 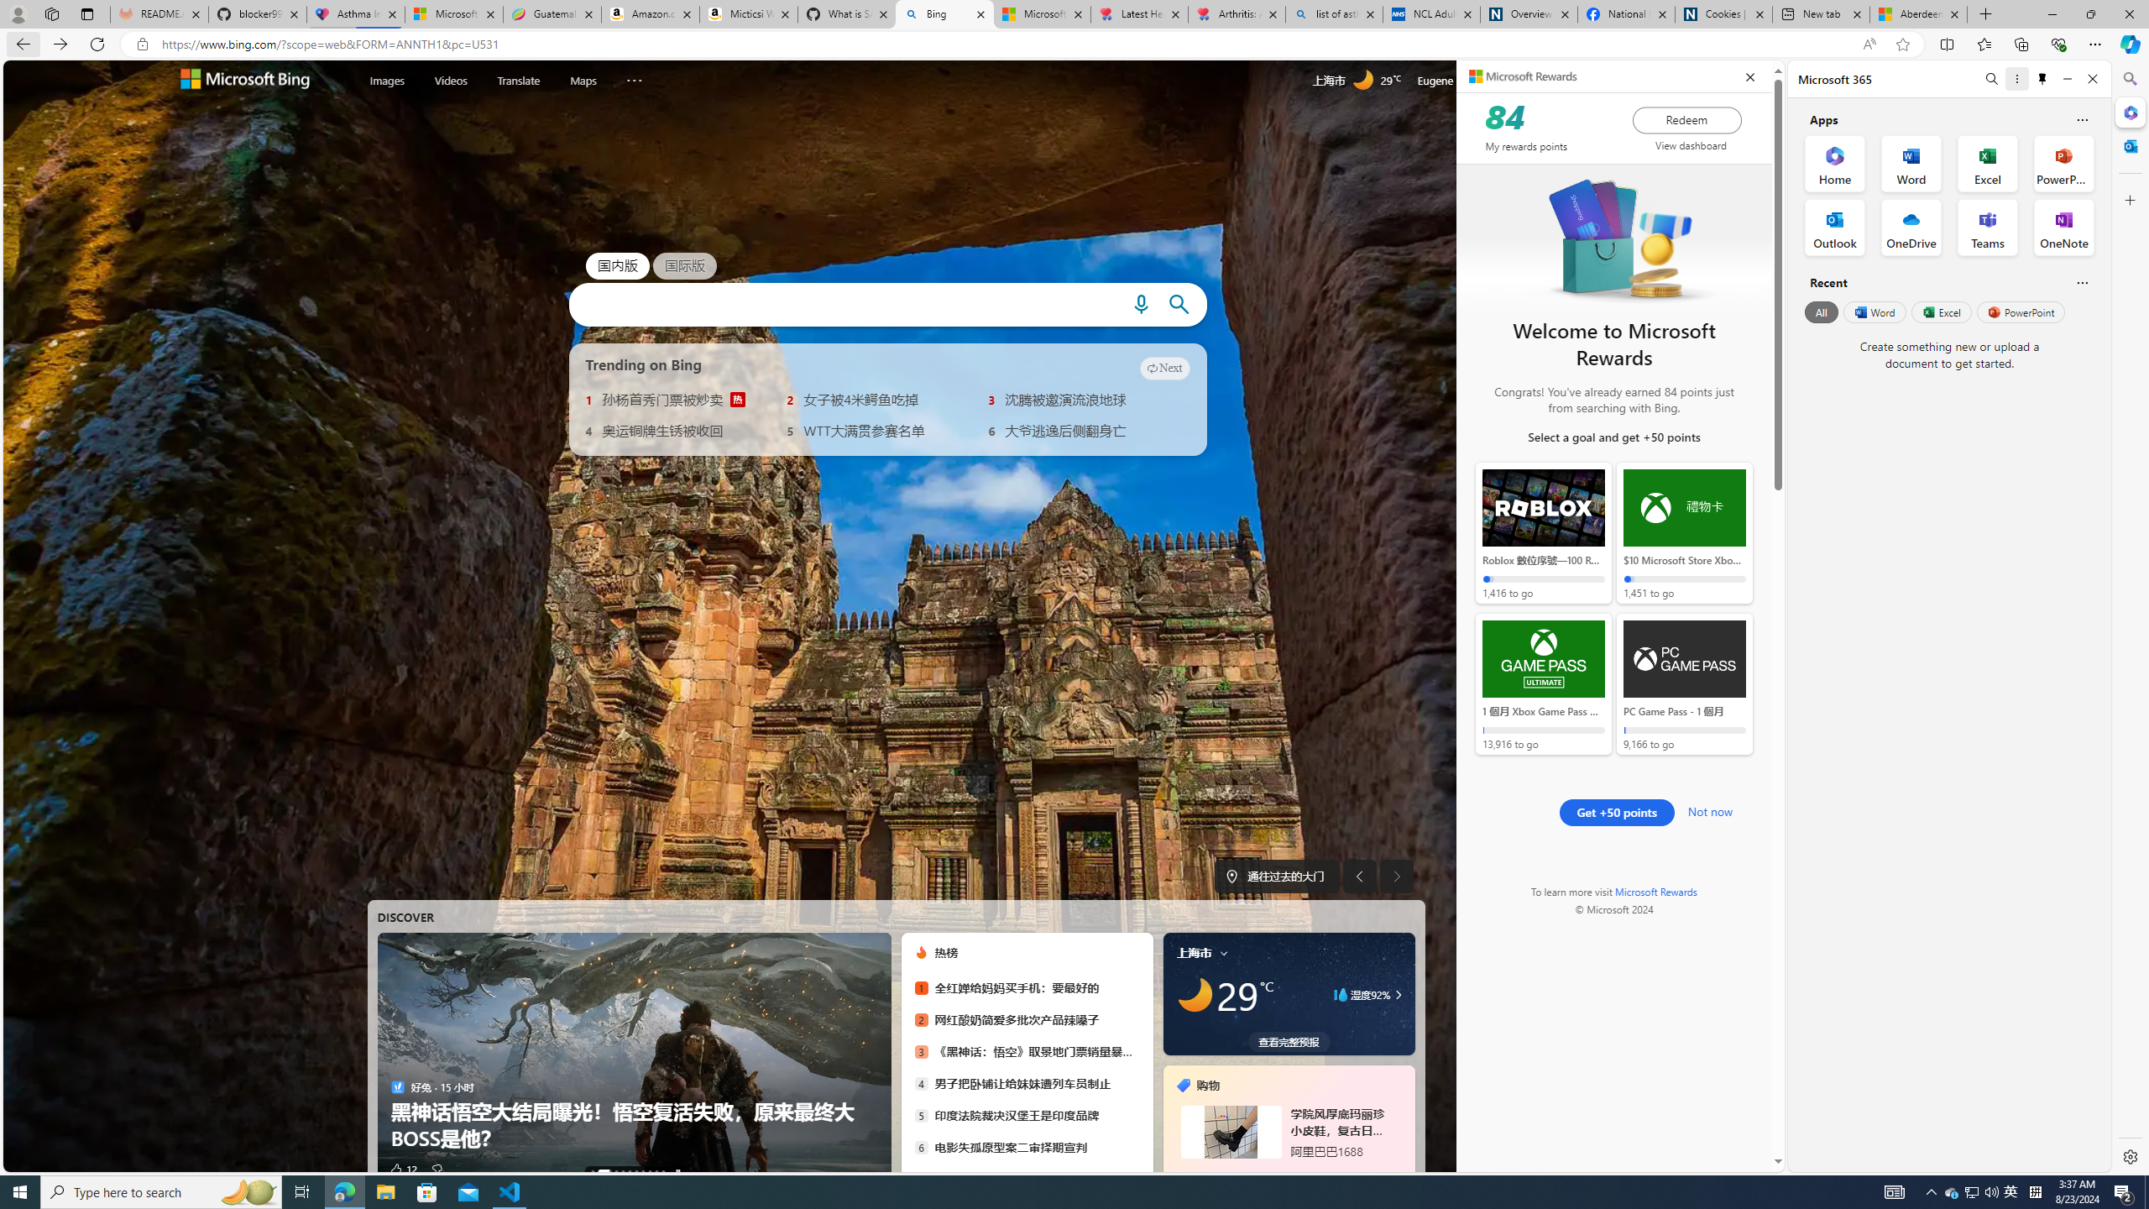 What do you see at coordinates (656, 1172) in the screenshot?
I see `AutomationID: tab-8` at bounding box center [656, 1172].